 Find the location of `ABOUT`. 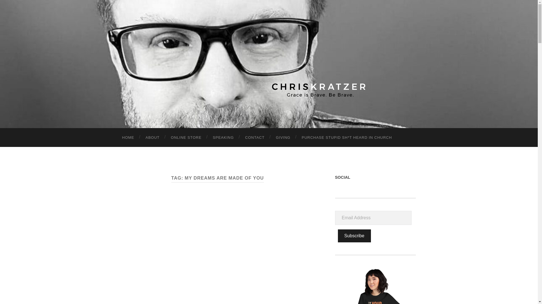

ABOUT is located at coordinates (152, 137).